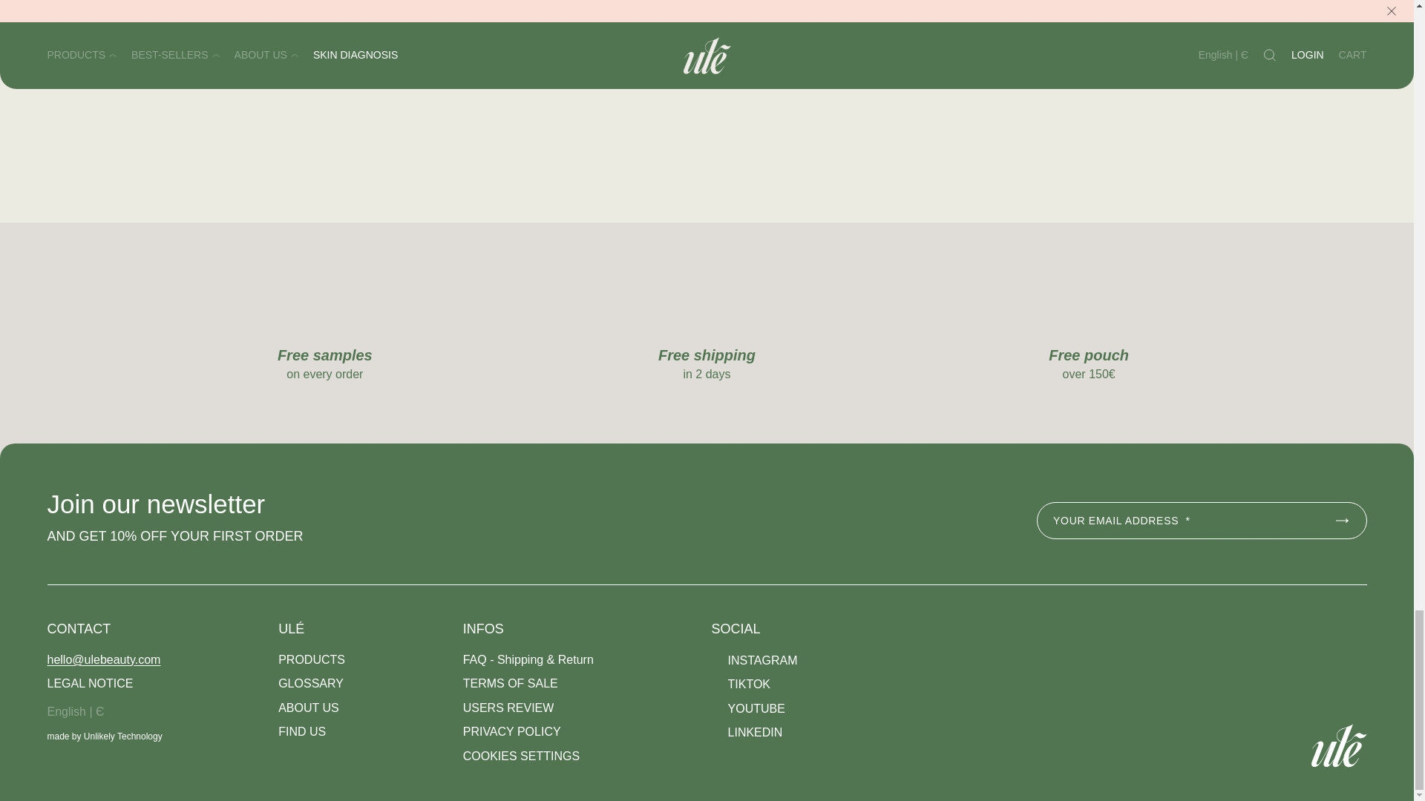 The image size is (1425, 801). What do you see at coordinates (104, 737) in the screenshot?
I see `made by Unlikely Technology` at bounding box center [104, 737].